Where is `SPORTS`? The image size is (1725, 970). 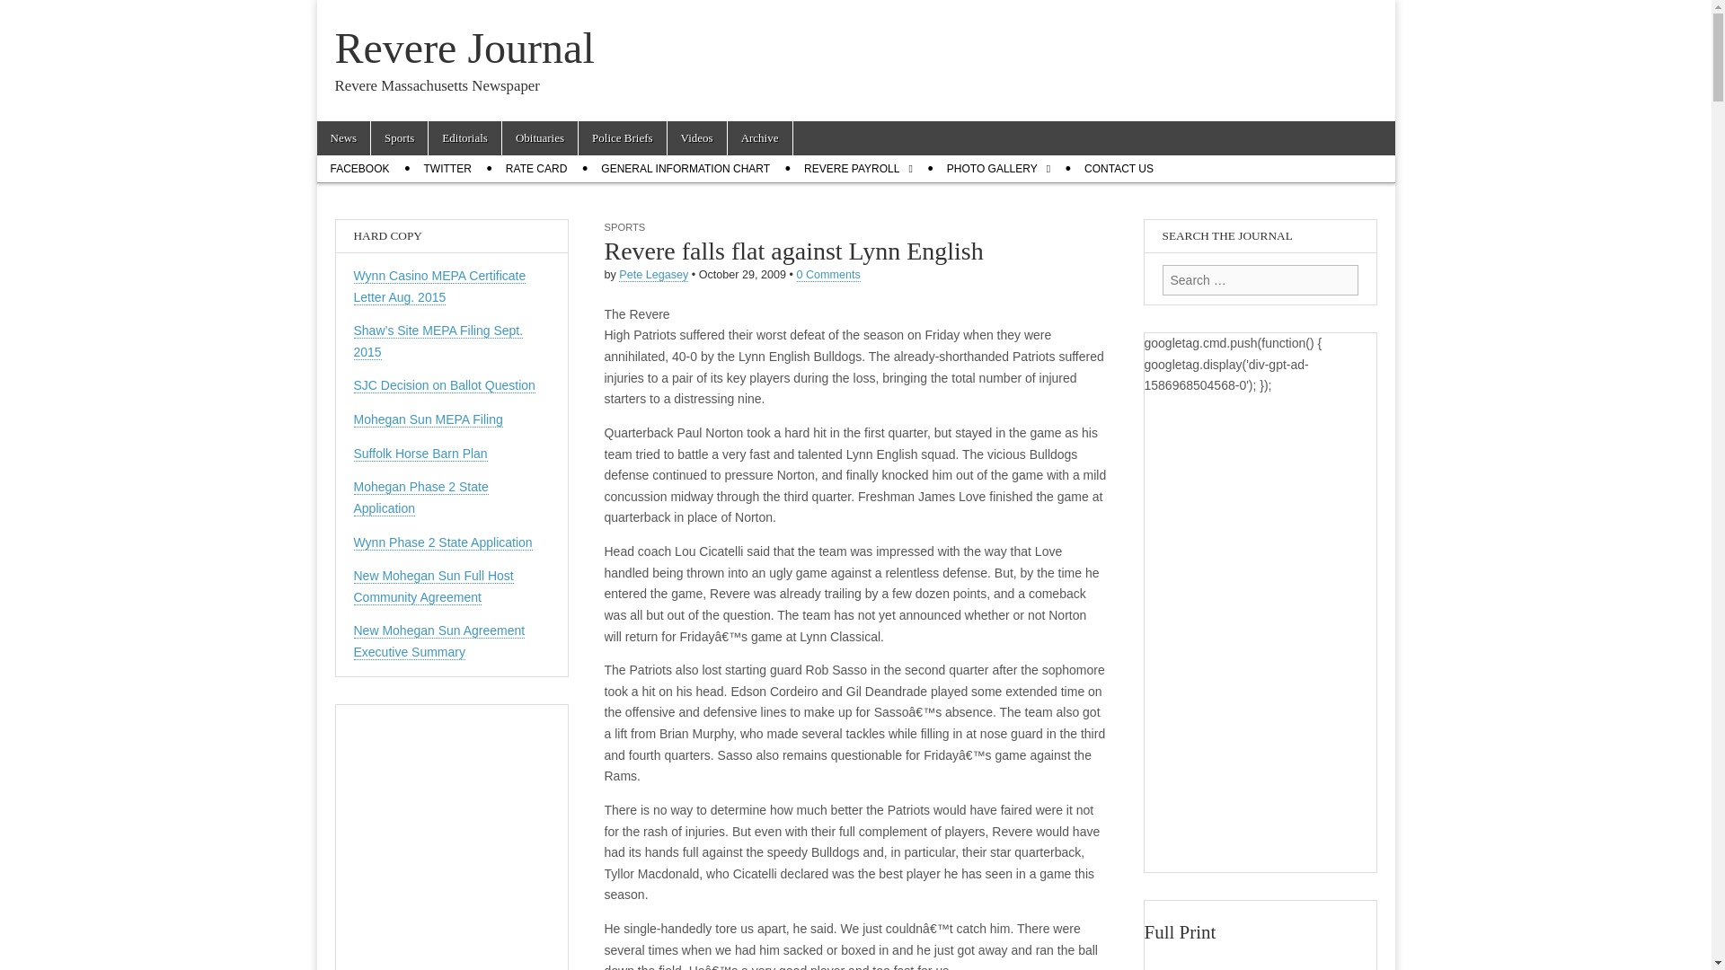
SPORTS is located at coordinates (624, 227).